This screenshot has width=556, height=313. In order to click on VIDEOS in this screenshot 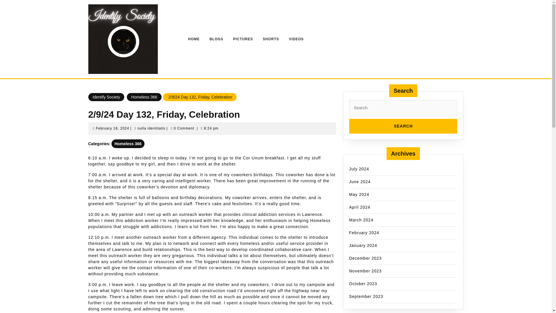, I will do `click(216, 39)`.